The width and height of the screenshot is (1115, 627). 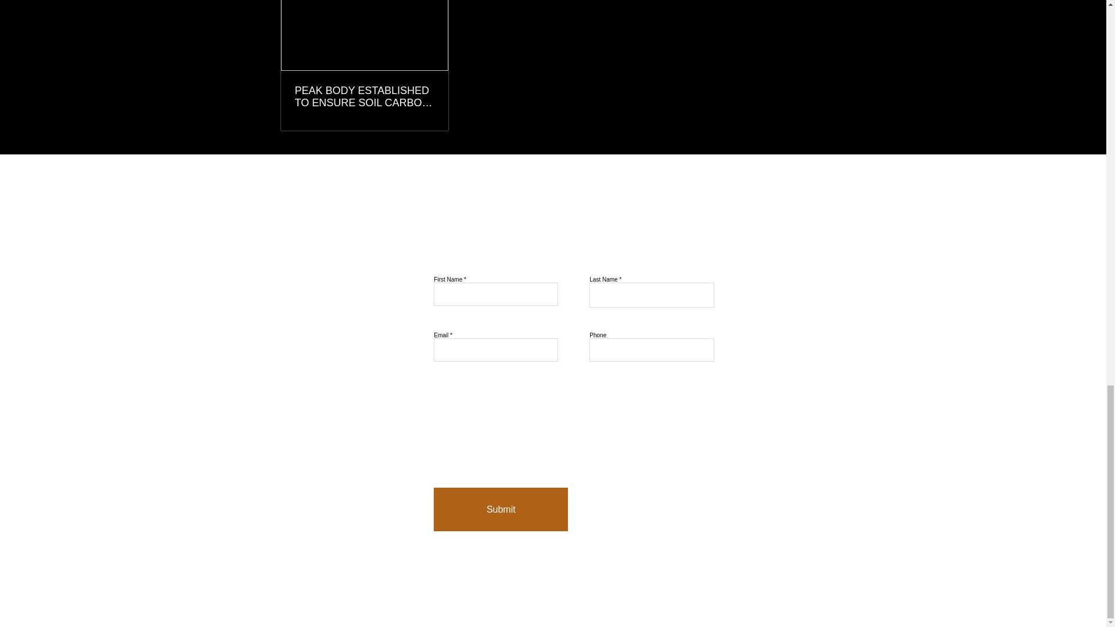 What do you see at coordinates (501, 509) in the screenshot?
I see `Submit` at bounding box center [501, 509].